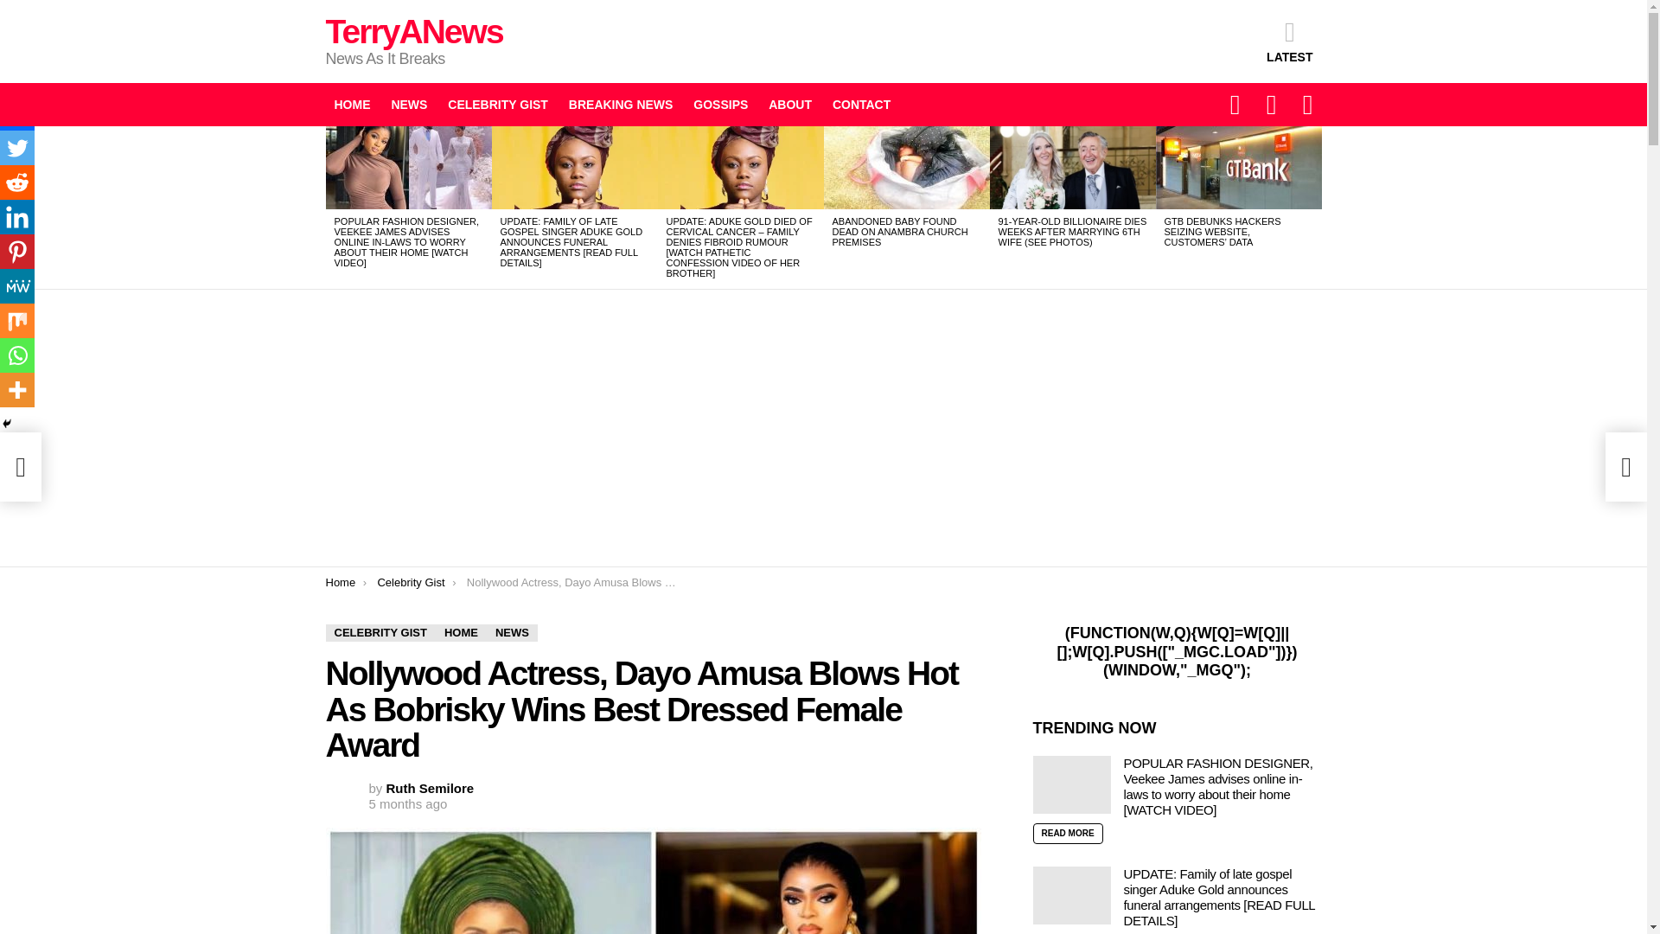  I want to click on HOME, so click(460, 633).